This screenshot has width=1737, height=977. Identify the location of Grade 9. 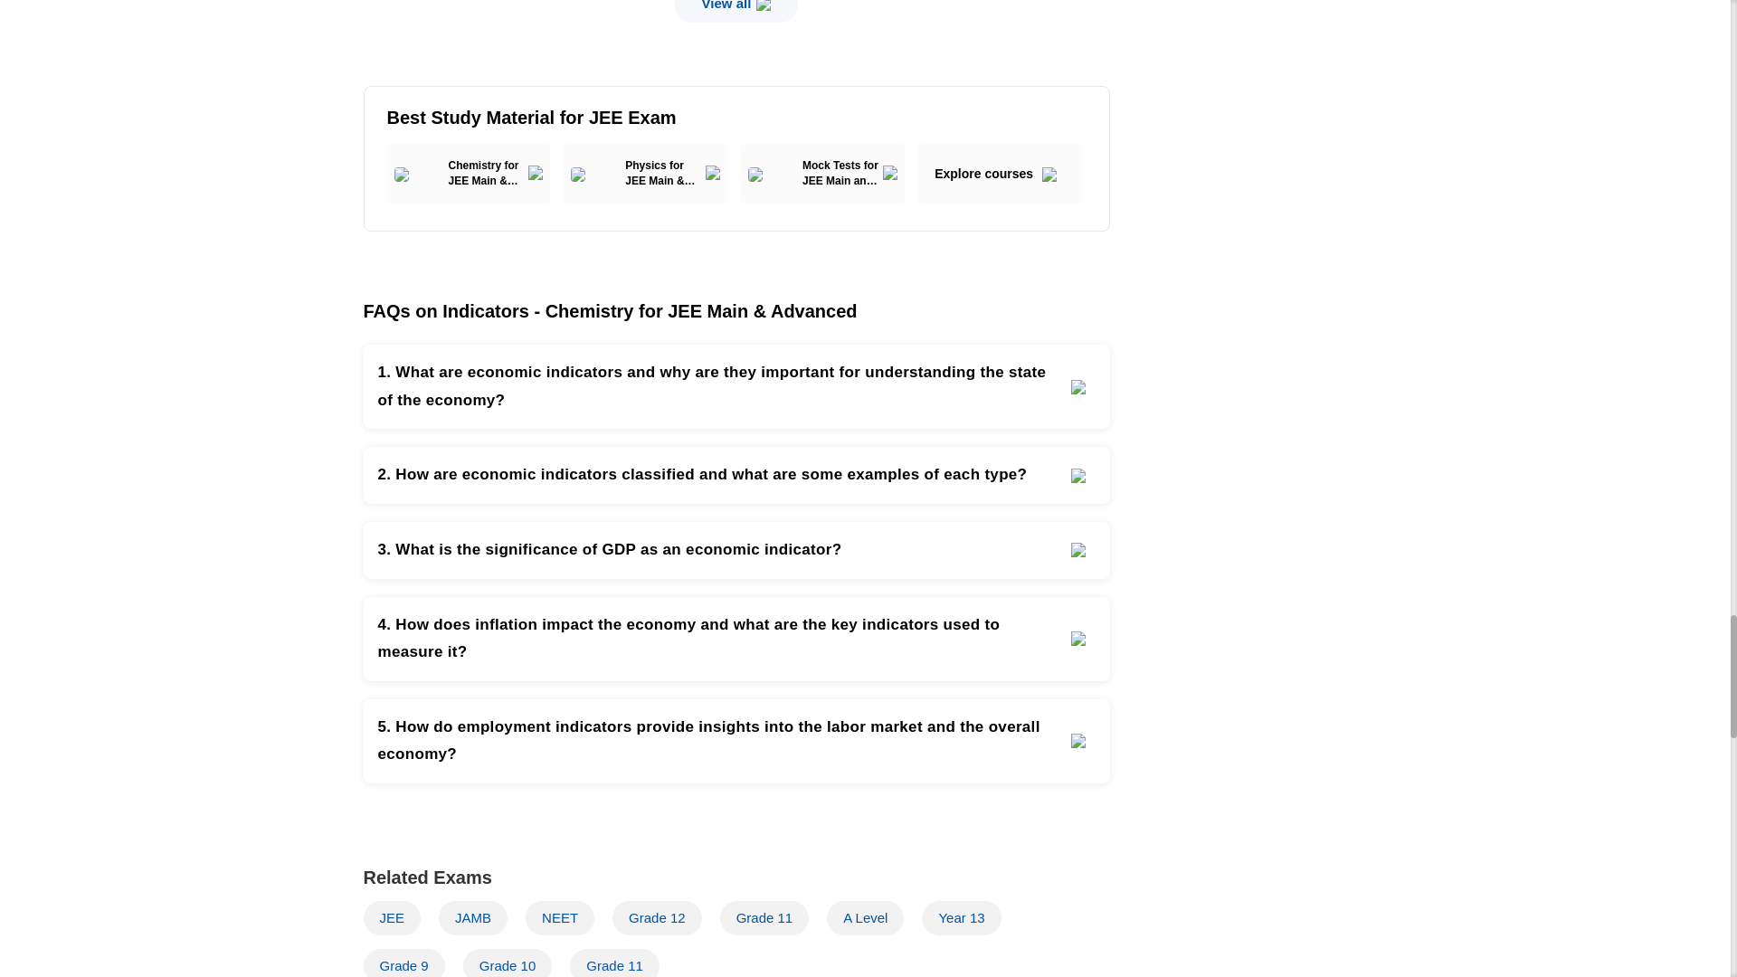
(403, 963).